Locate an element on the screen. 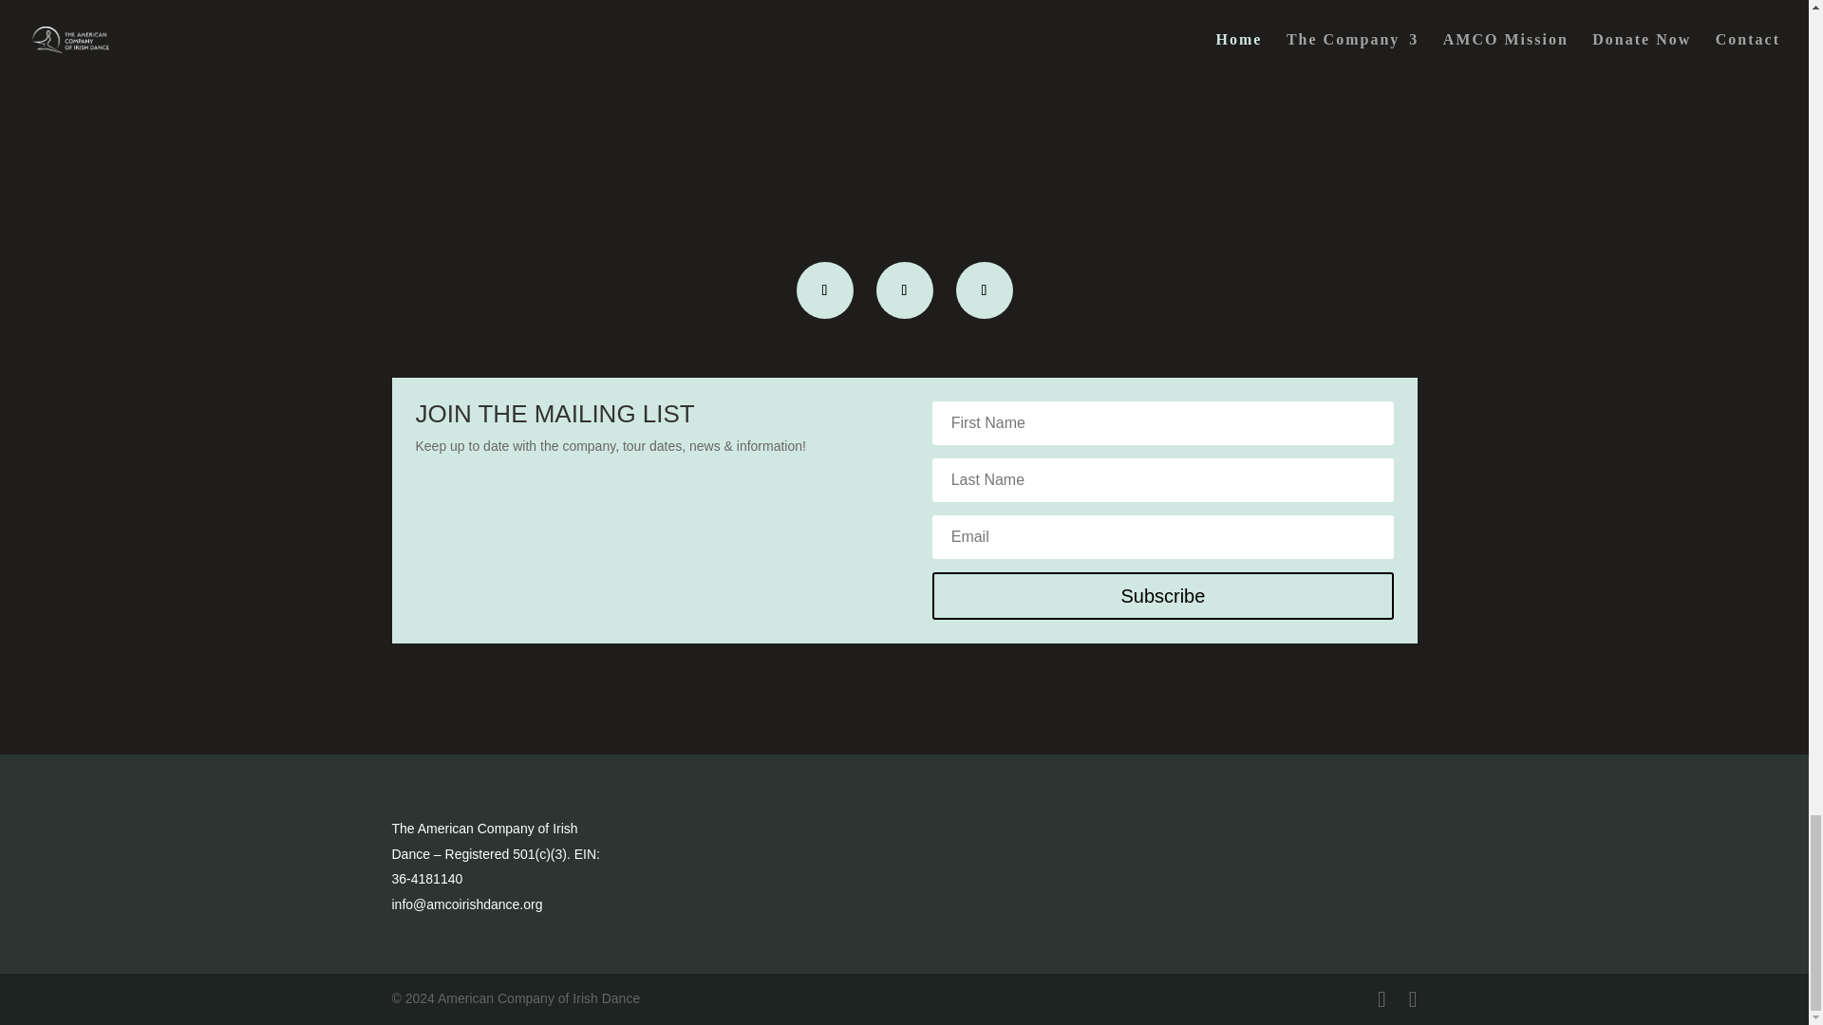  Follow on Youtube is located at coordinates (984, 290).